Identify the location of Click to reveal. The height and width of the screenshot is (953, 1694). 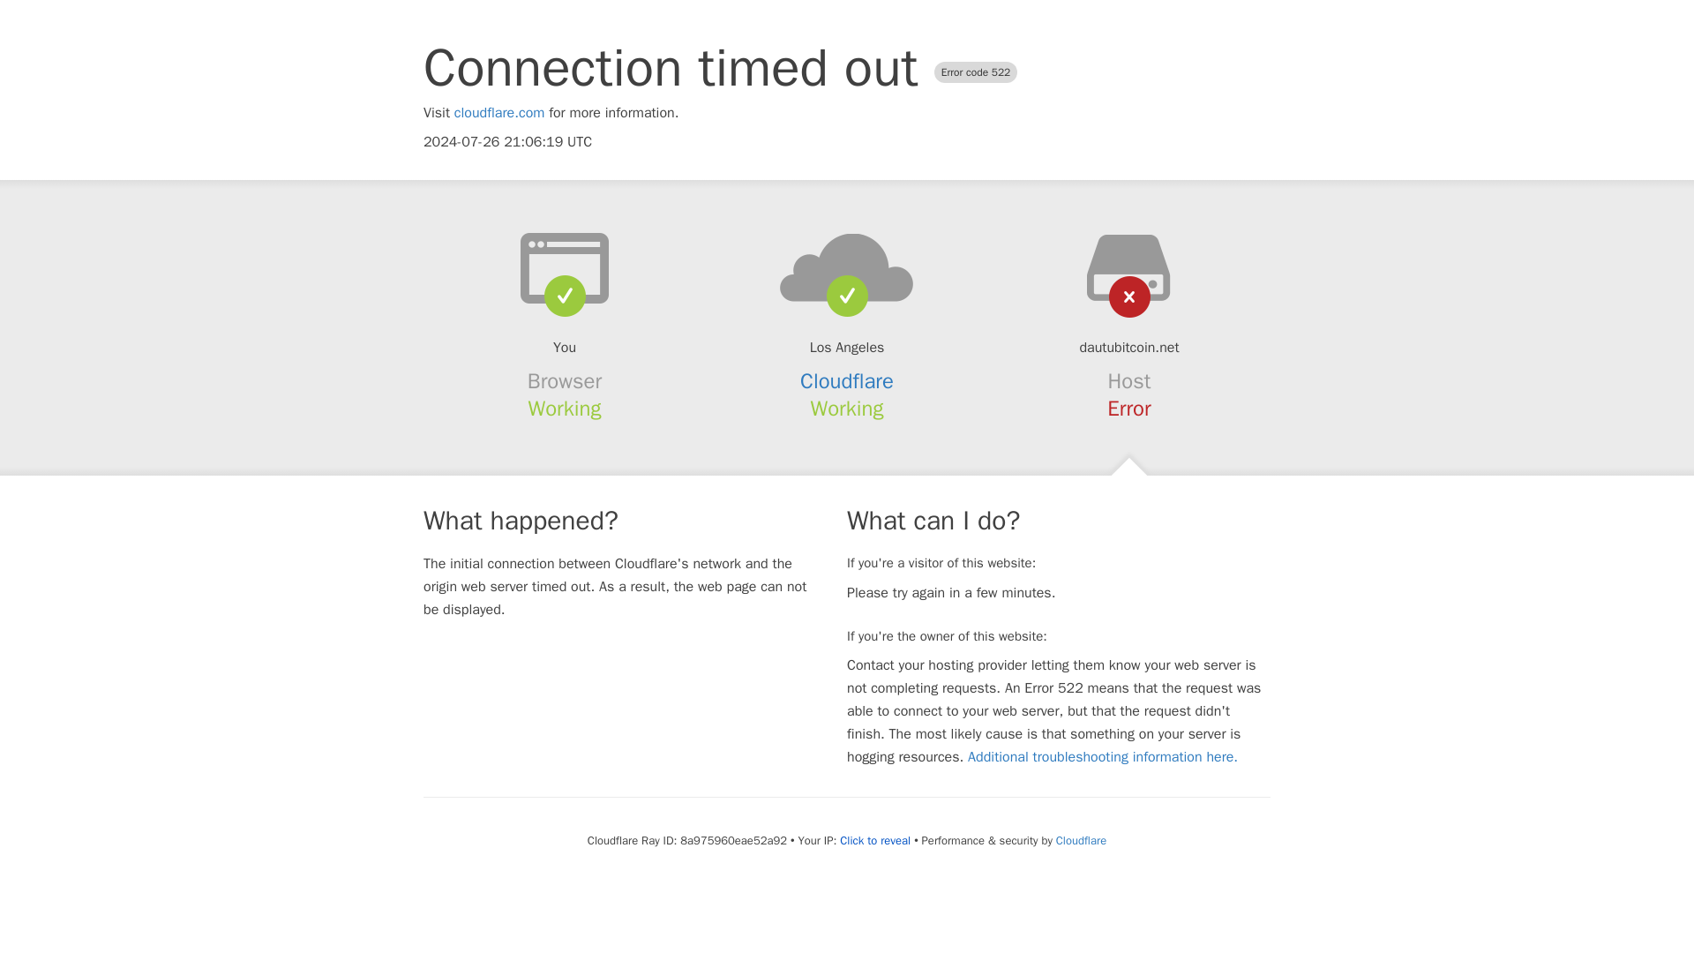
(875, 840).